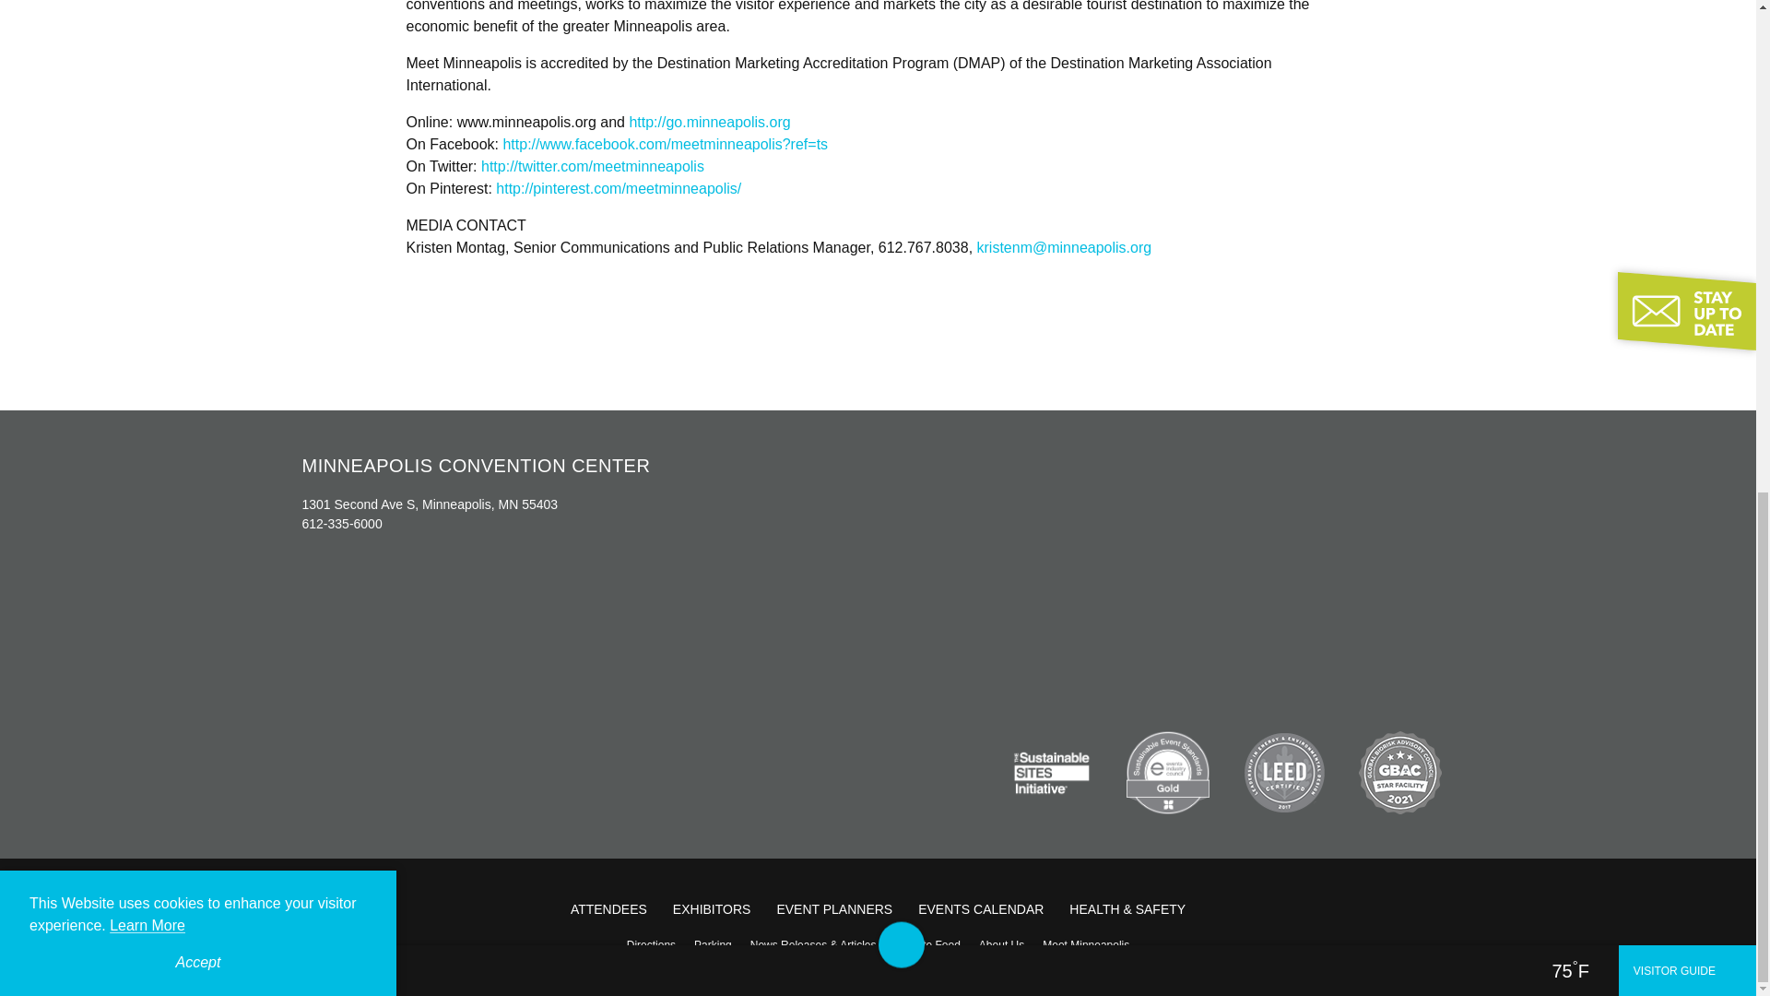 This screenshot has height=996, width=1770. I want to click on Go to events council, so click(1167, 773).